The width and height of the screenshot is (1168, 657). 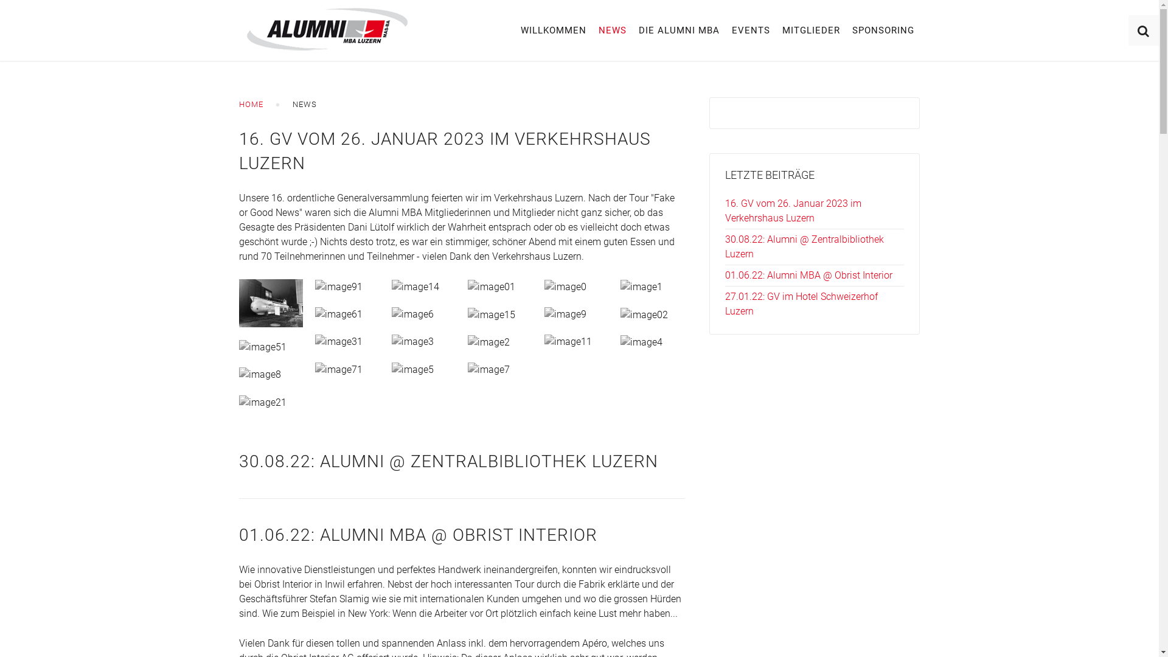 I want to click on image01, so click(x=492, y=287).